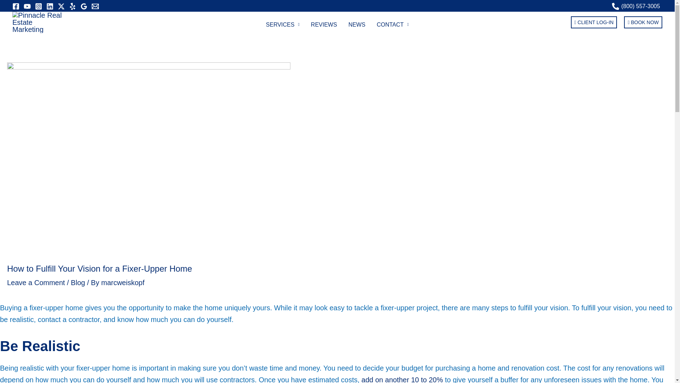 Image resolution: width=680 pixels, height=383 pixels. I want to click on SERVICES, so click(283, 24).